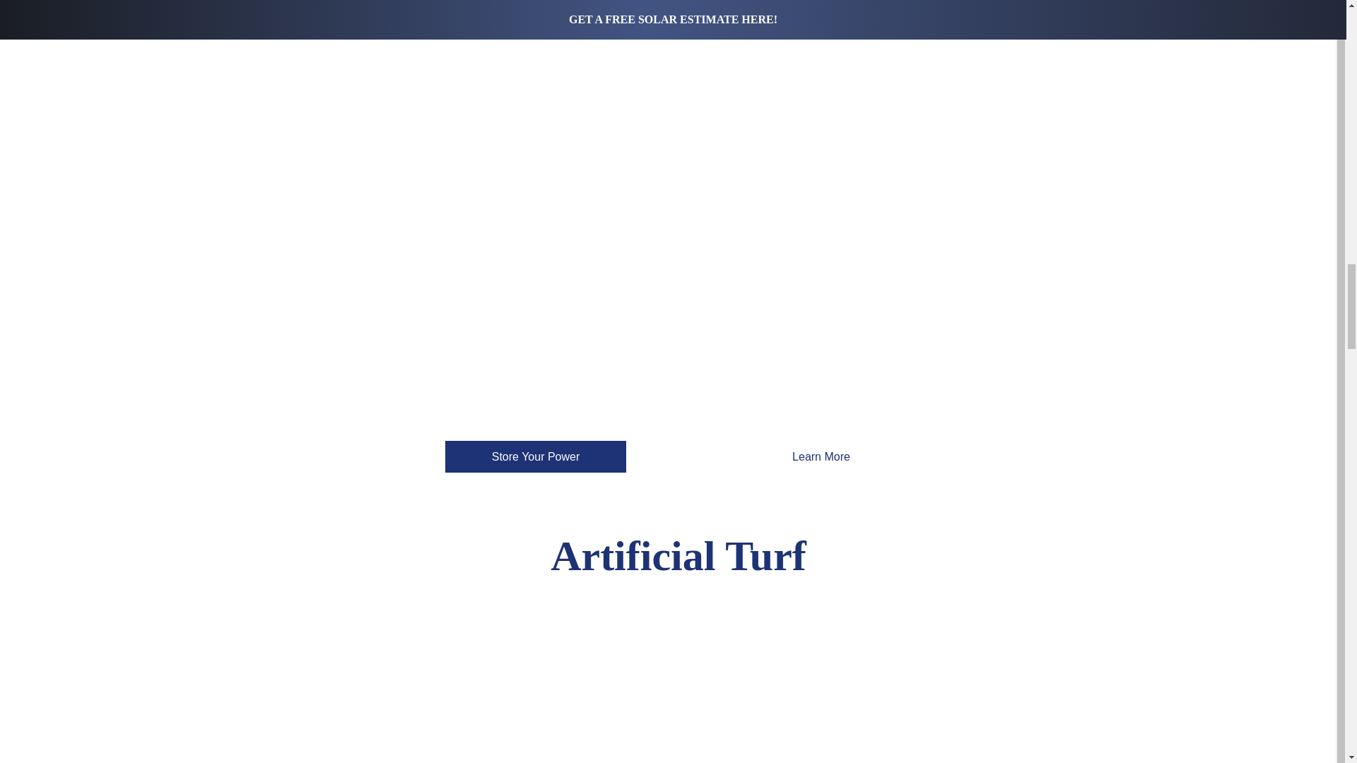 This screenshot has height=763, width=1357. Describe the element at coordinates (535, 456) in the screenshot. I see `Store Your Power` at that location.